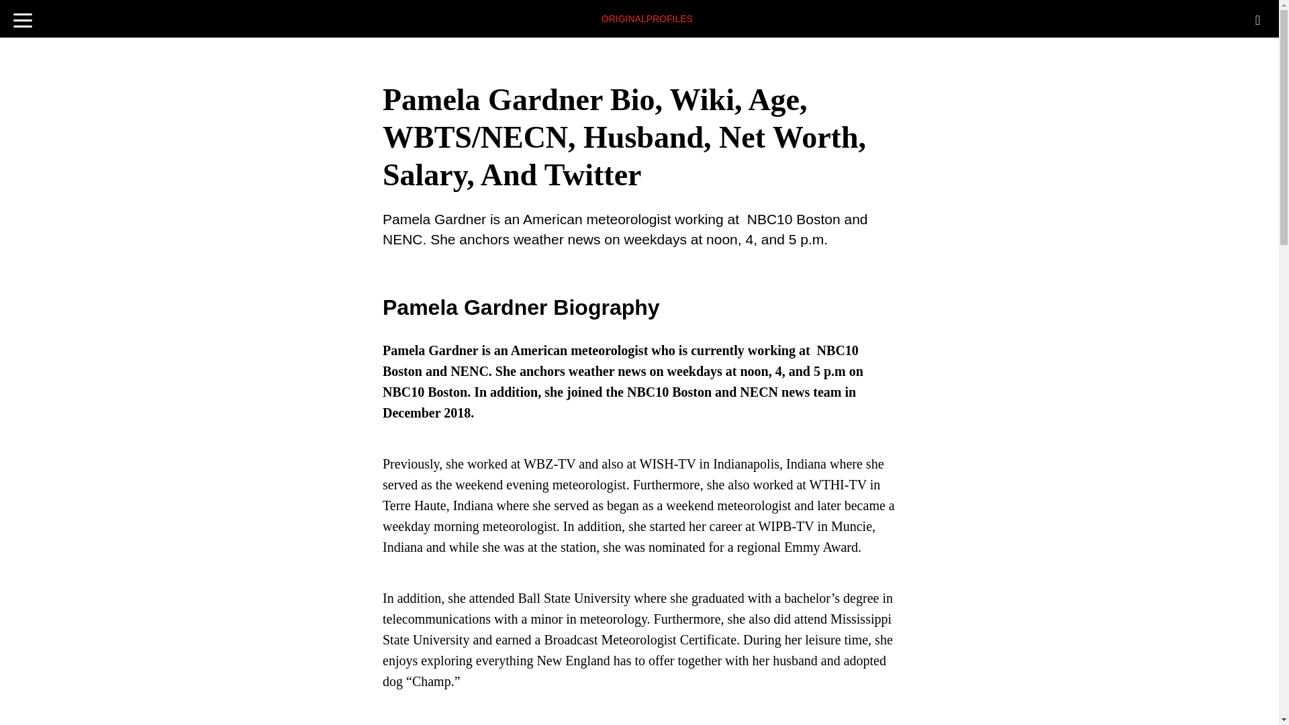 The height and width of the screenshot is (725, 1289). Describe the element at coordinates (647, 15) in the screenshot. I see `ORIGINALPROFILES` at that location.